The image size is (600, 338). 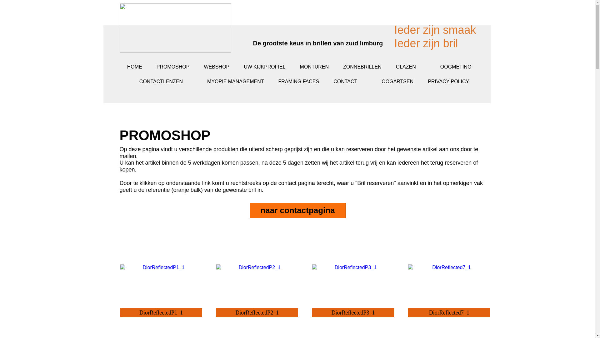 I want to click on CONTACT, so click(x=350, y=83).